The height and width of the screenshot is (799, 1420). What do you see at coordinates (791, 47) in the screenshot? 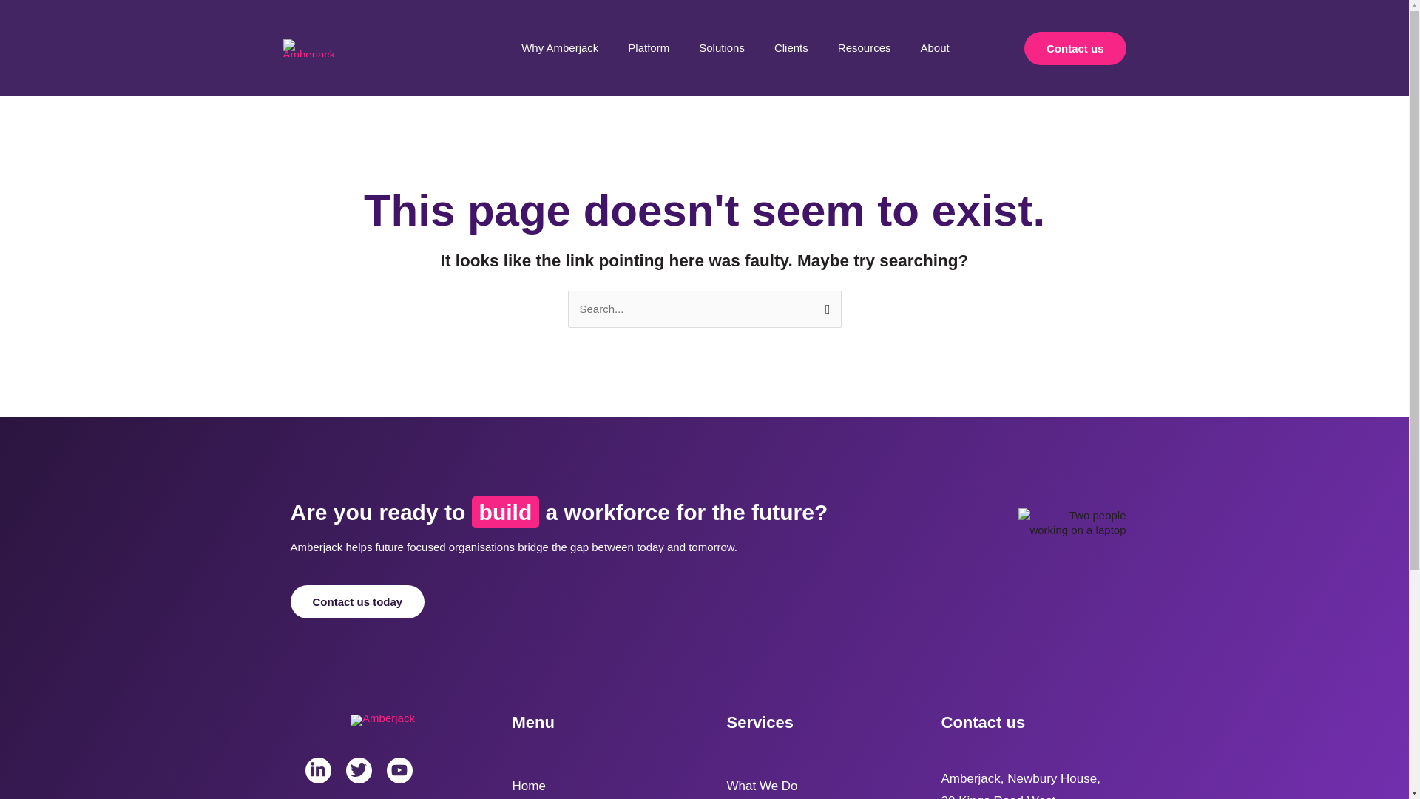
I see `Clients` at bounding box center [791, 47].